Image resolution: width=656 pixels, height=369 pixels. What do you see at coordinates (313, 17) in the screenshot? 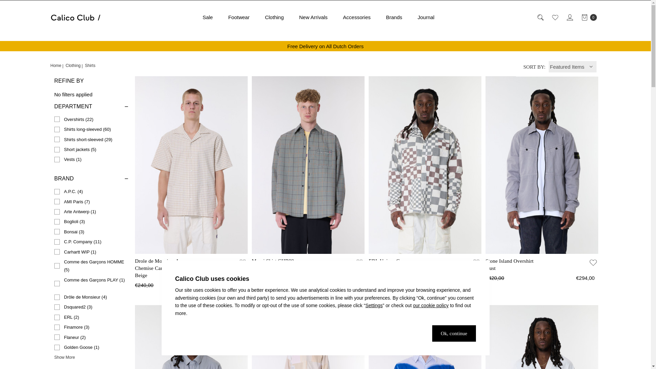
I see `New Arrivals` at bounding box center [313, 17].